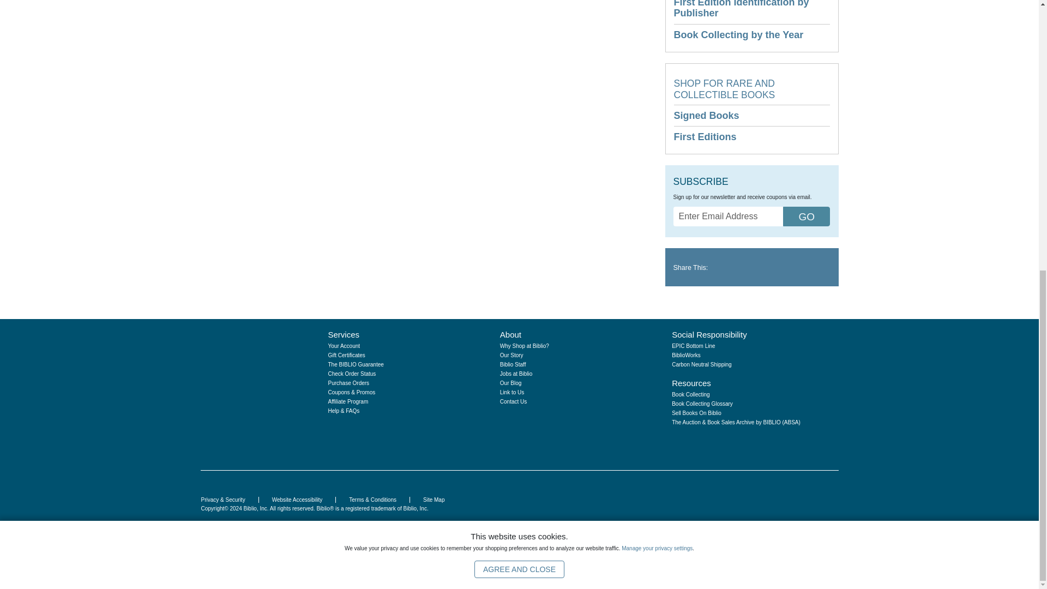 This screenshot has height=589, width=1047. I want to click on Click for the Better Business Bureau review of Biblio, Inc., so click(804, 516).